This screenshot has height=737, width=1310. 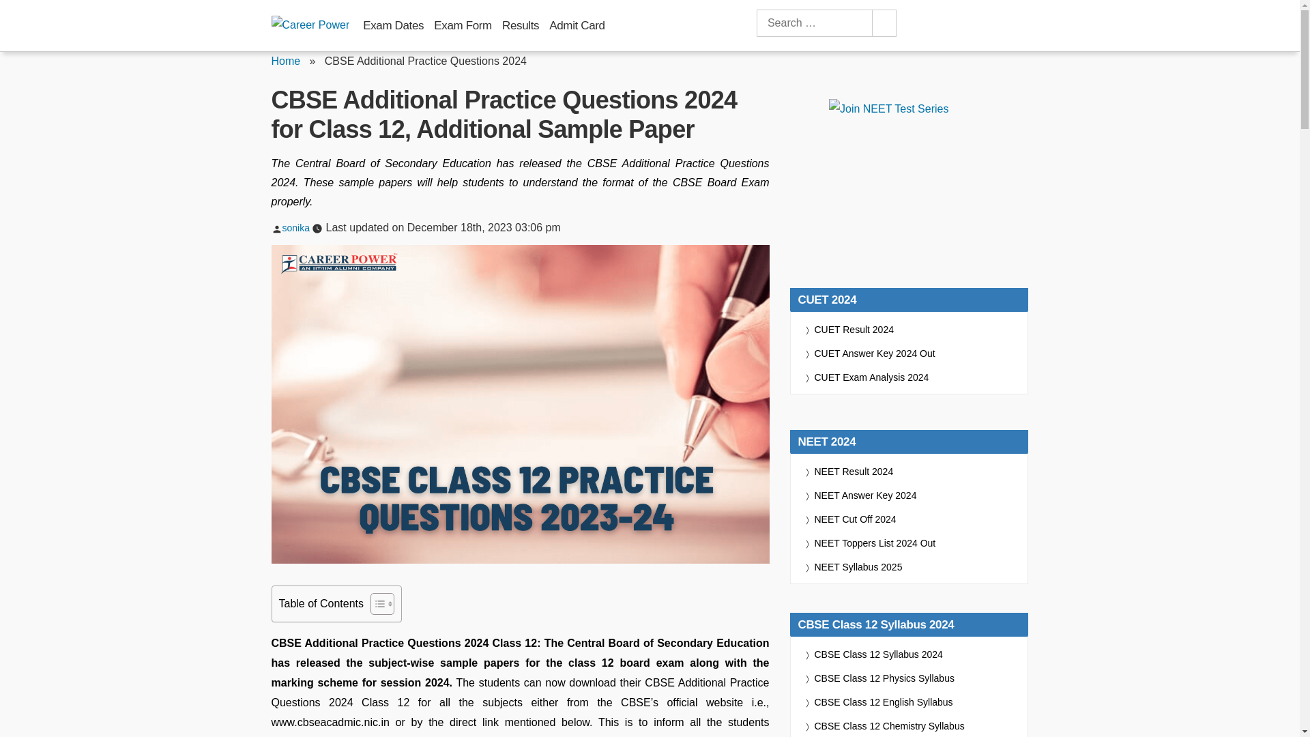 I want to click on Home, so click(x=286, y=61).